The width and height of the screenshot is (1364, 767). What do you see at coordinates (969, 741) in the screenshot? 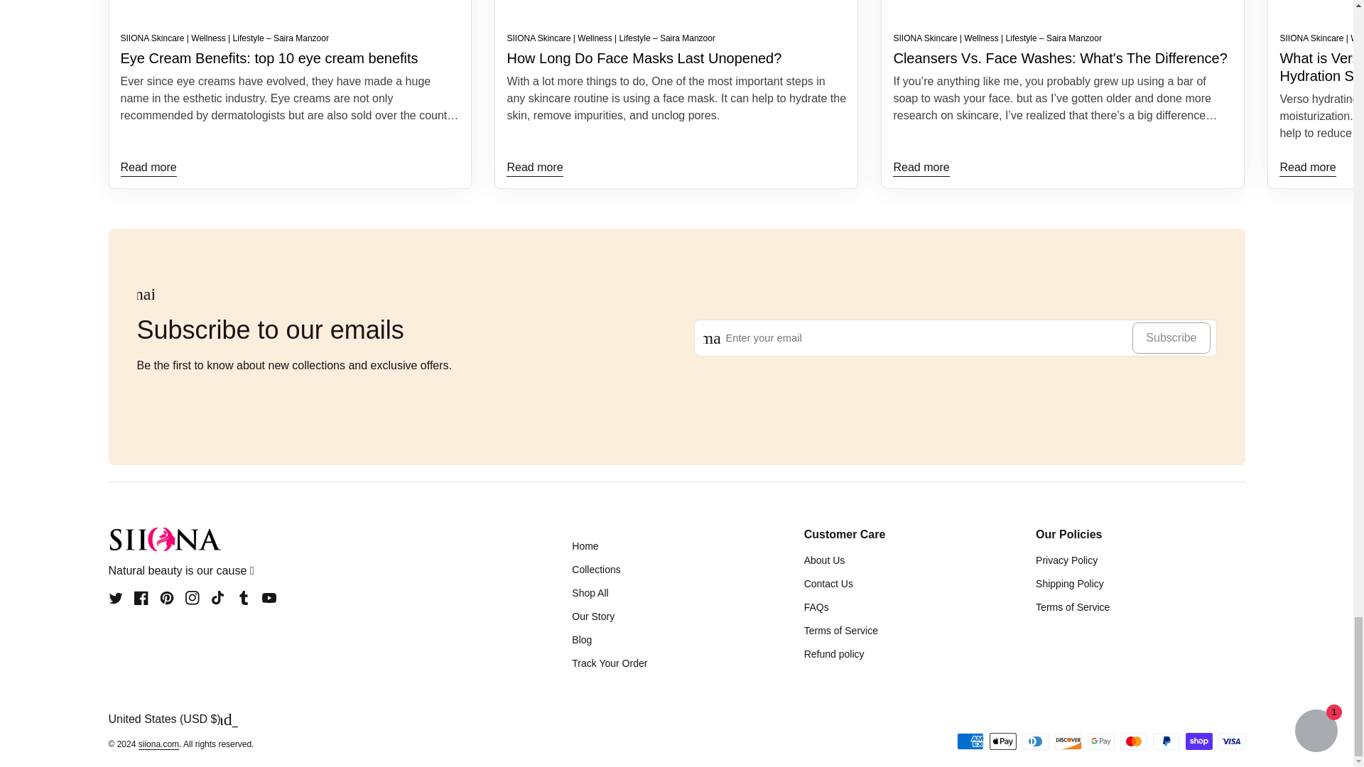
I see `American Express` at bounding box center [969, 741].